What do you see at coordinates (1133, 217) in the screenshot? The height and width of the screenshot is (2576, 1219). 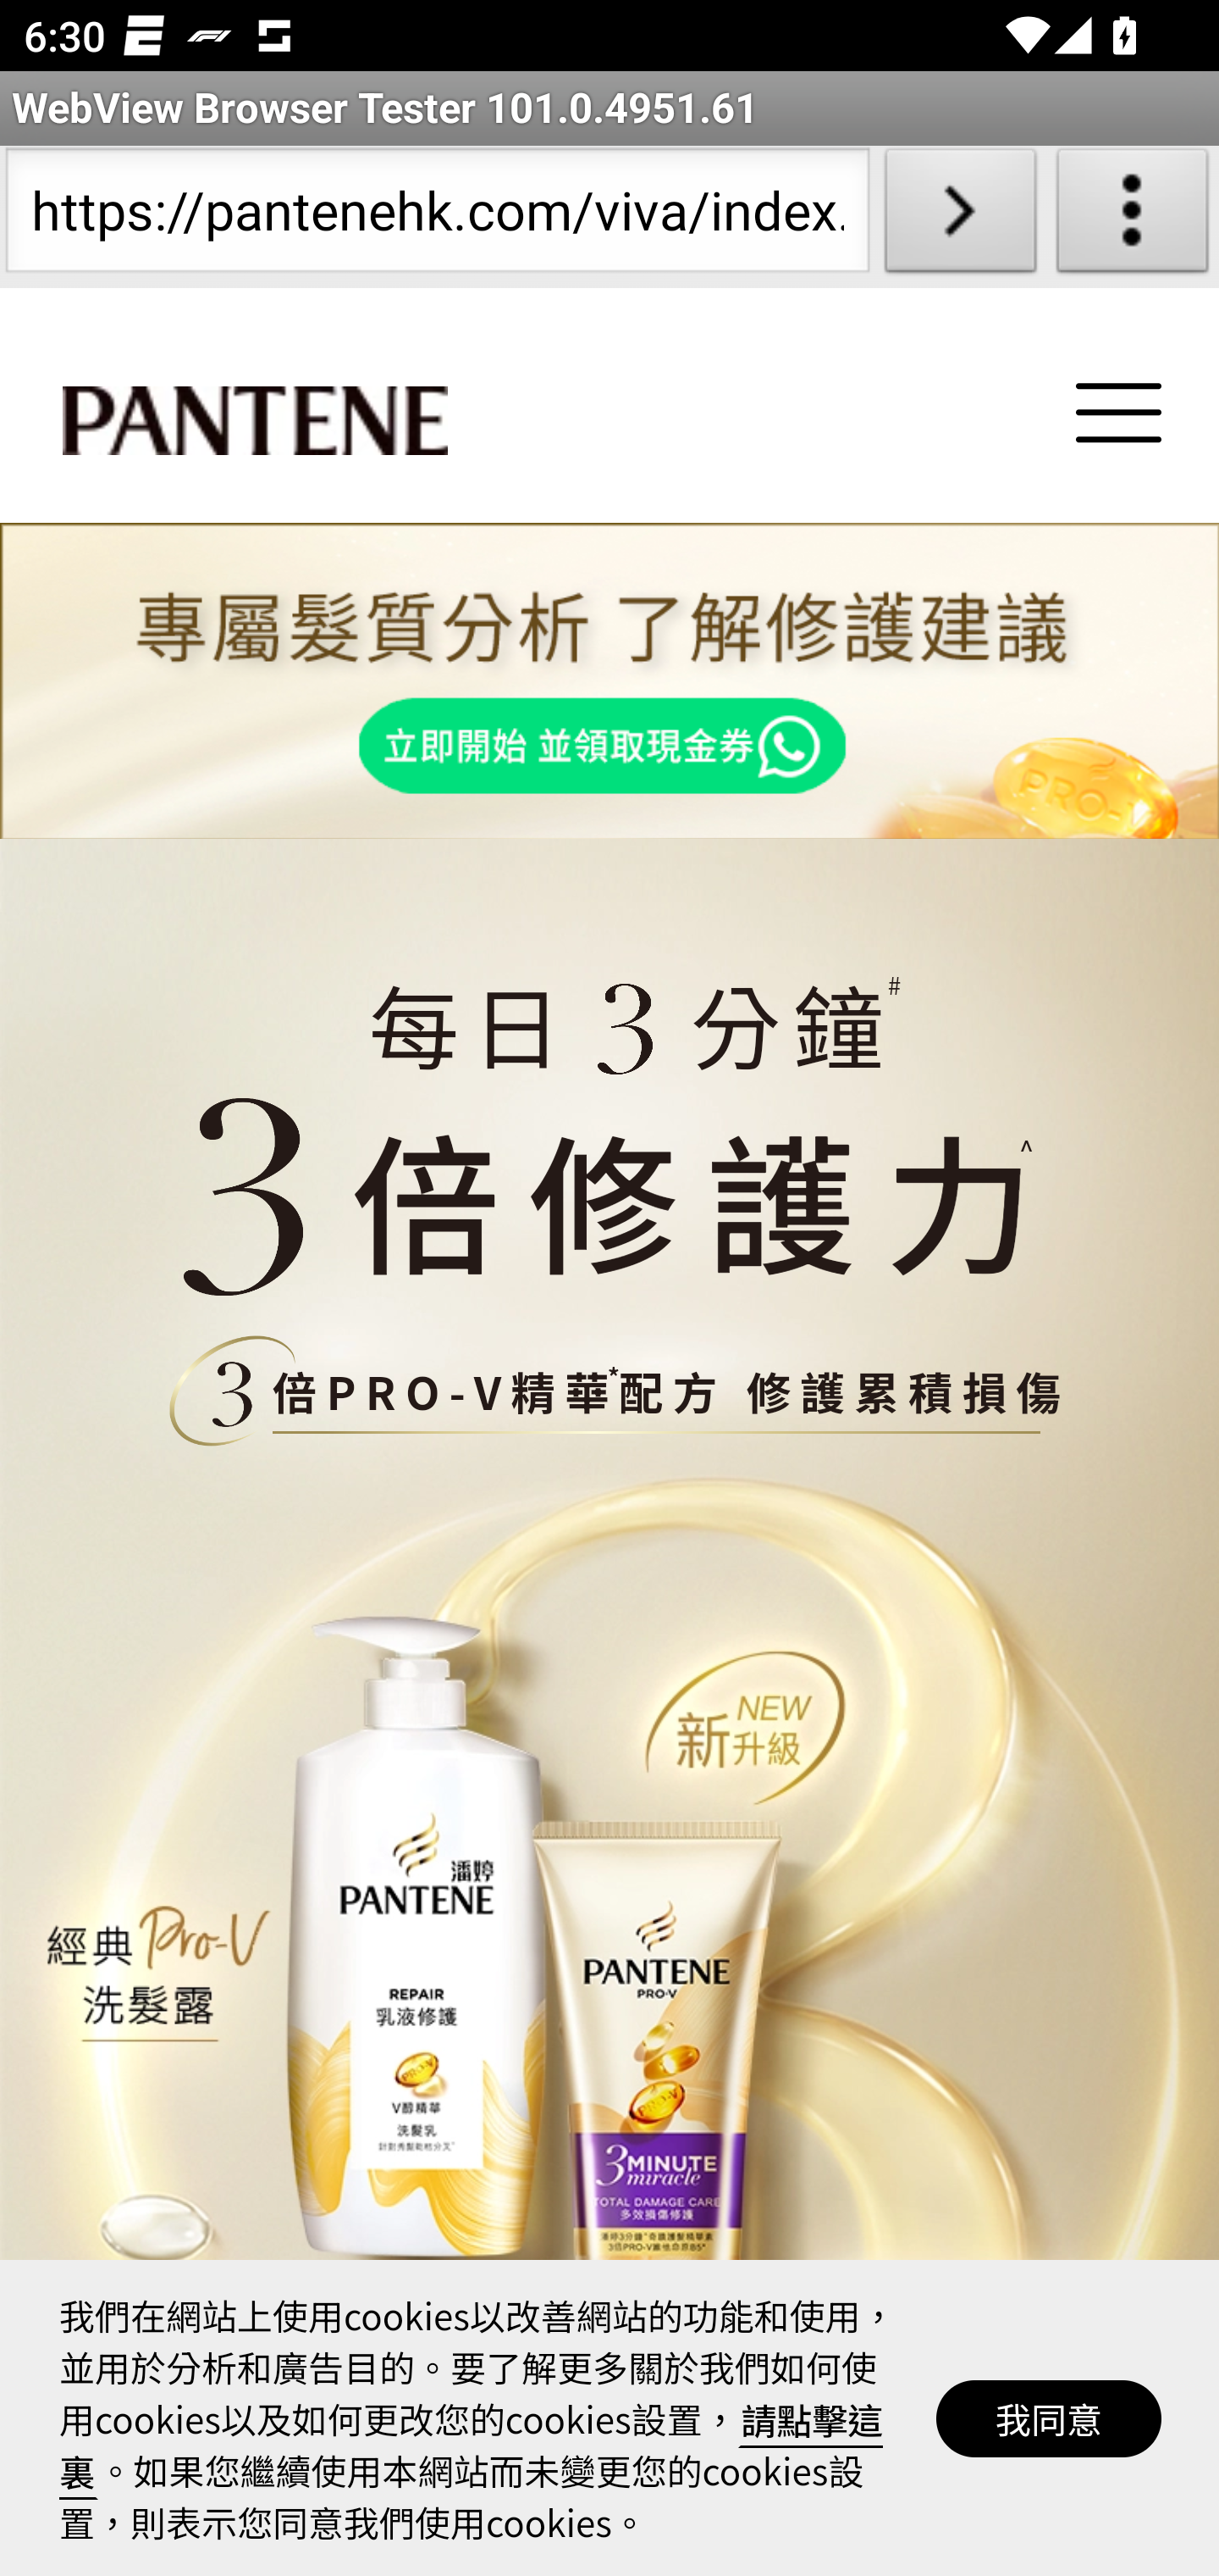 I see `About WebView` at bounding box center [1133, 217].